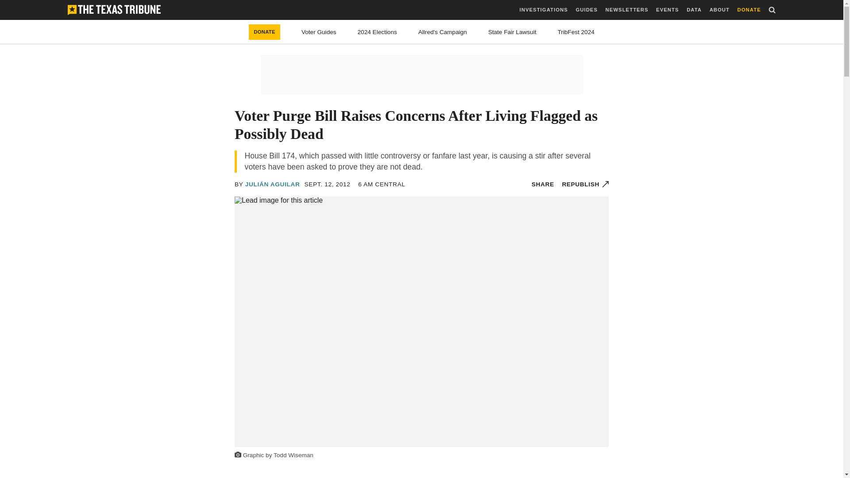  Describe the element at coordinates (544, 10) in the screenshot. I see `INVESTIGATIONS` at that location.